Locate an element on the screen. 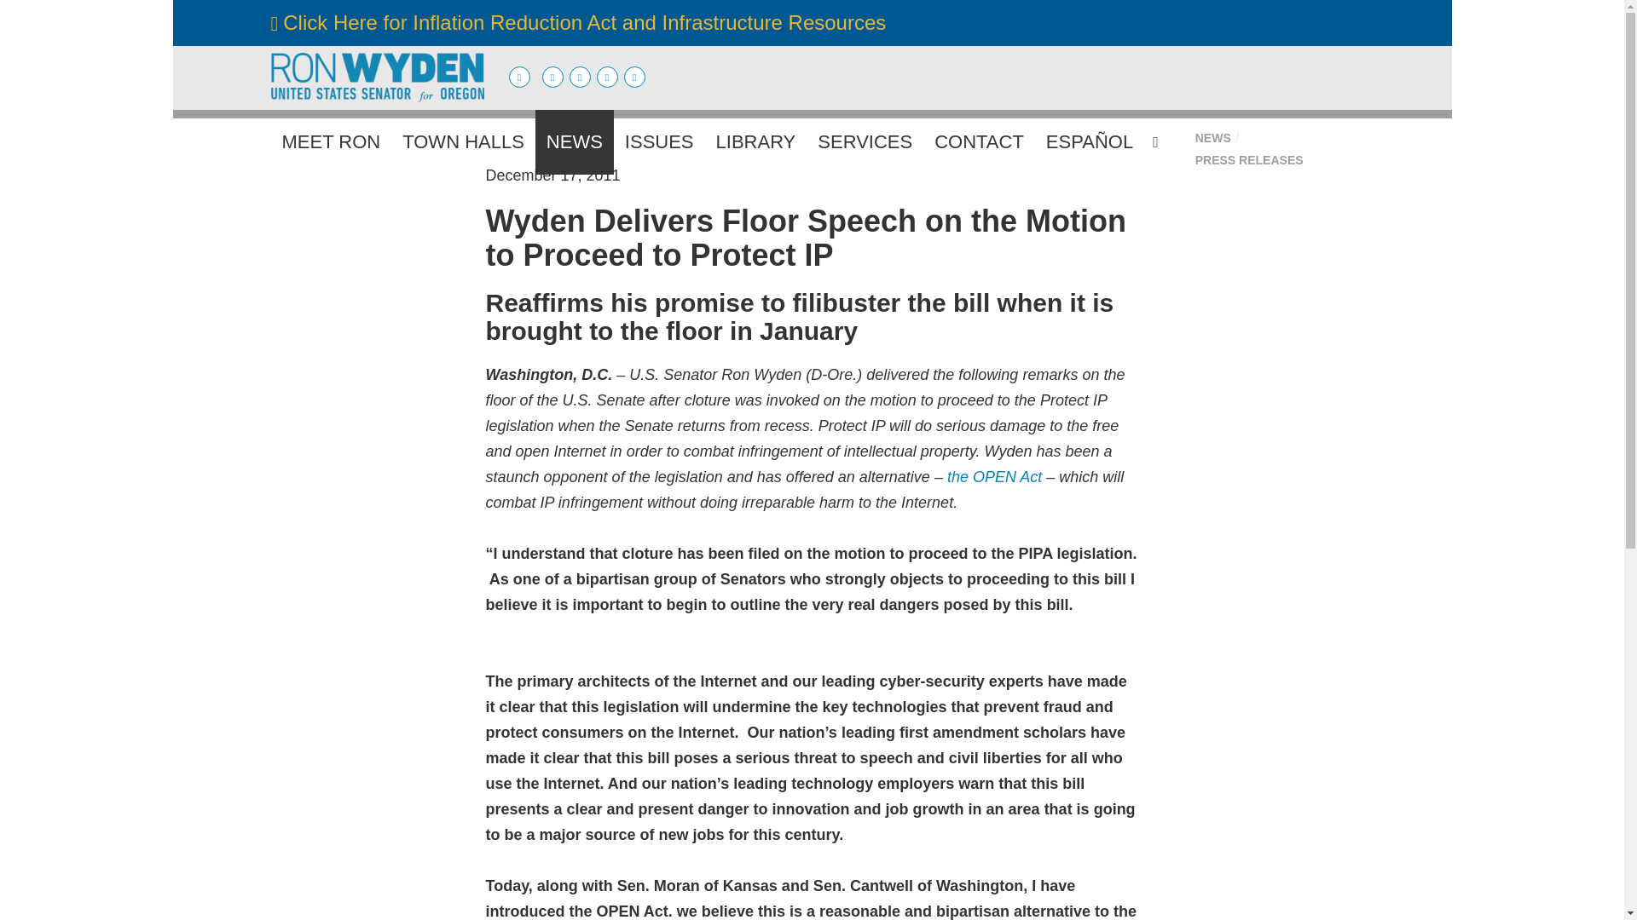  NEWS is located at coordinates (1212, 138).